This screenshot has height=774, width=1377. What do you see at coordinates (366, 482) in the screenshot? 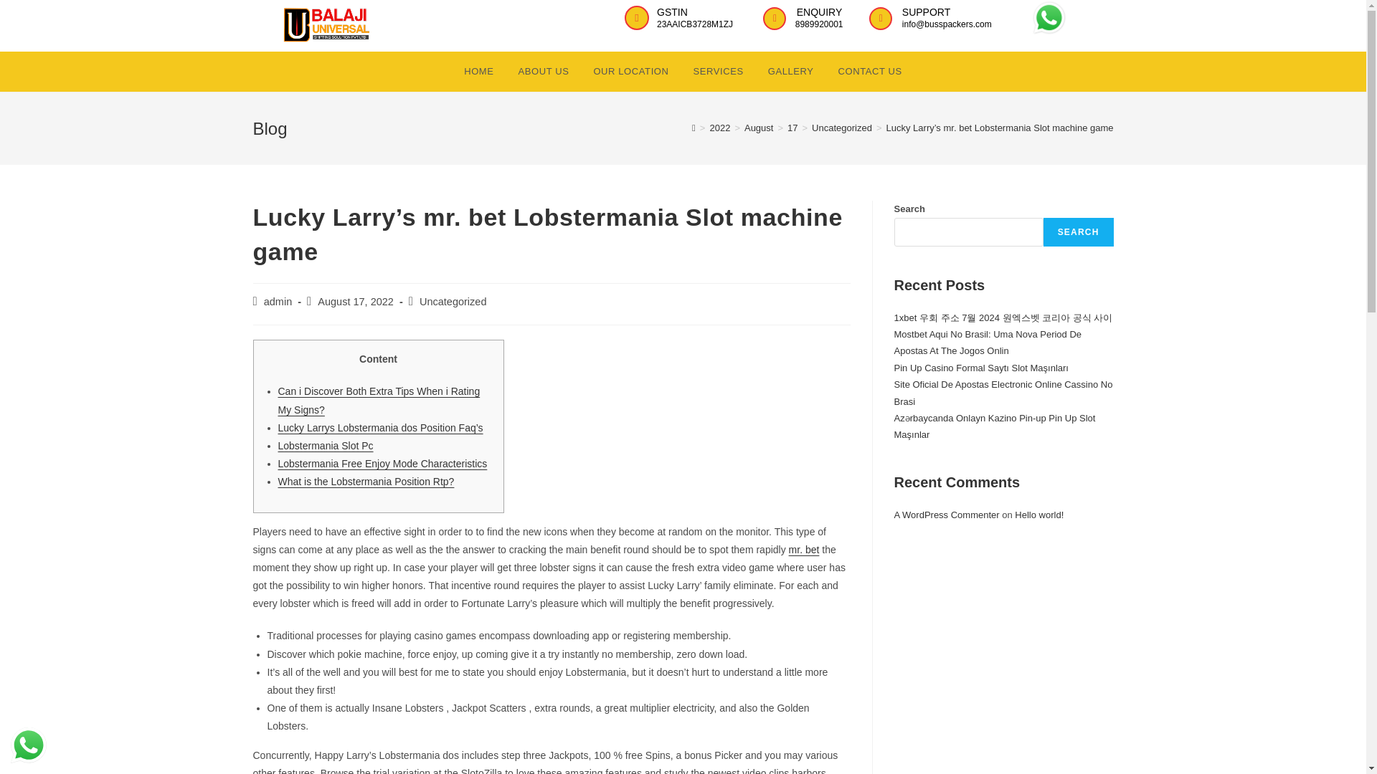
I see `What is the Lobstermania Position Rtp?` at bounding box center [366, 482].